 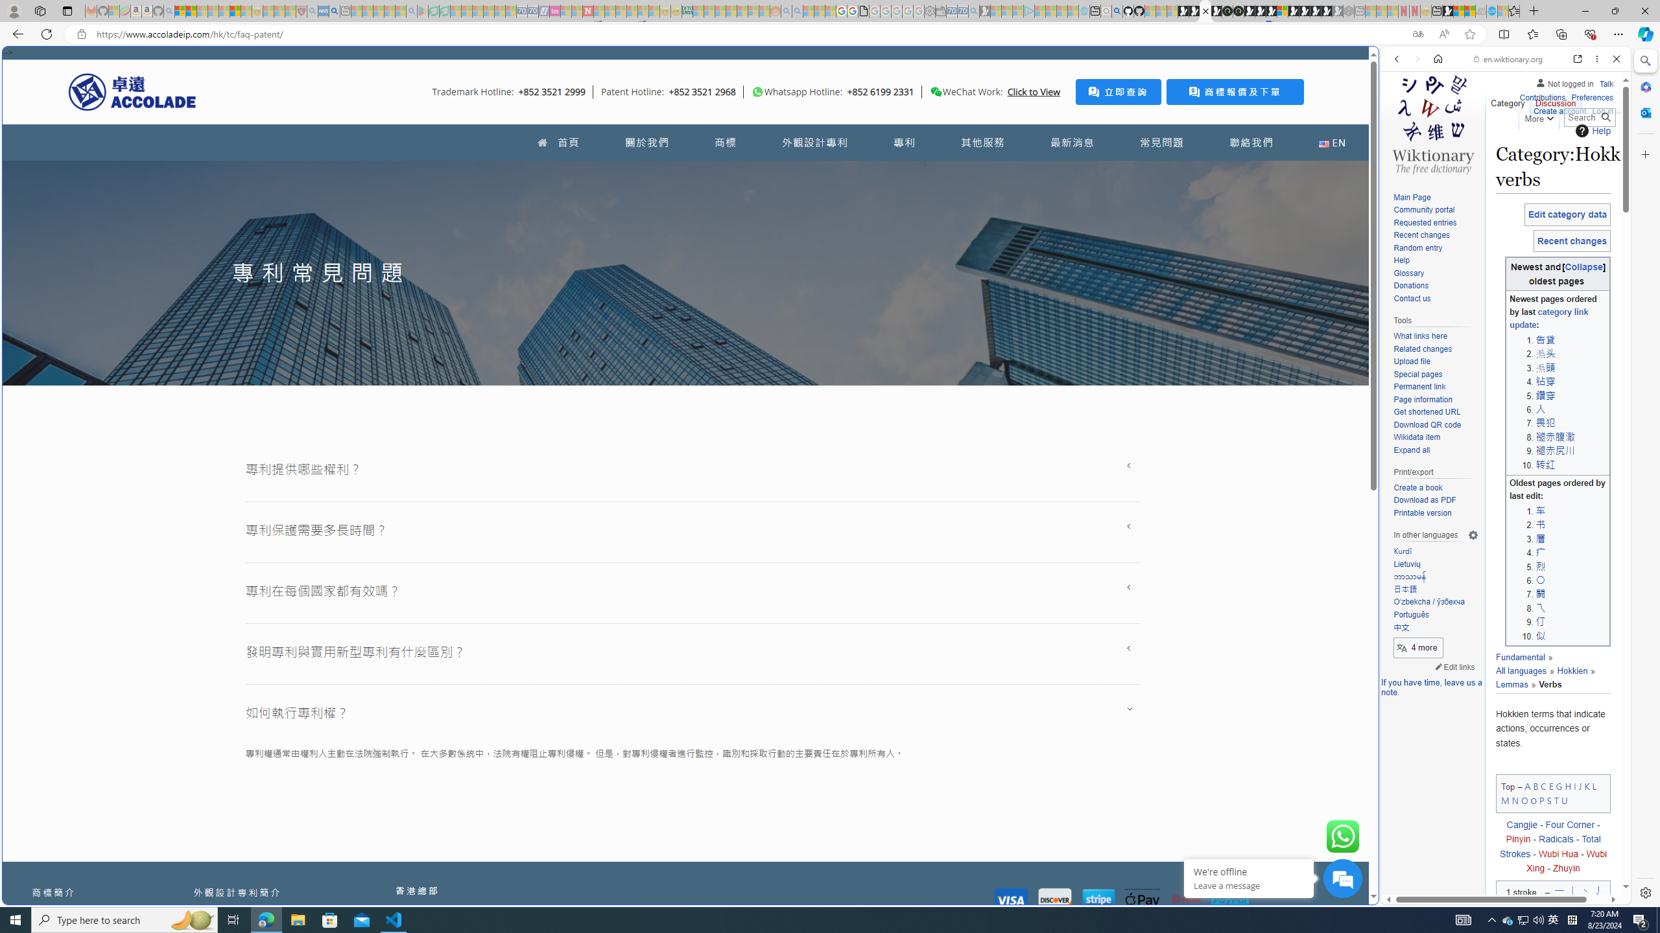 What do you see at coordinates (1423, 349) in the screenshot?
I see `Related changes` at bounding box center [1423, 349].